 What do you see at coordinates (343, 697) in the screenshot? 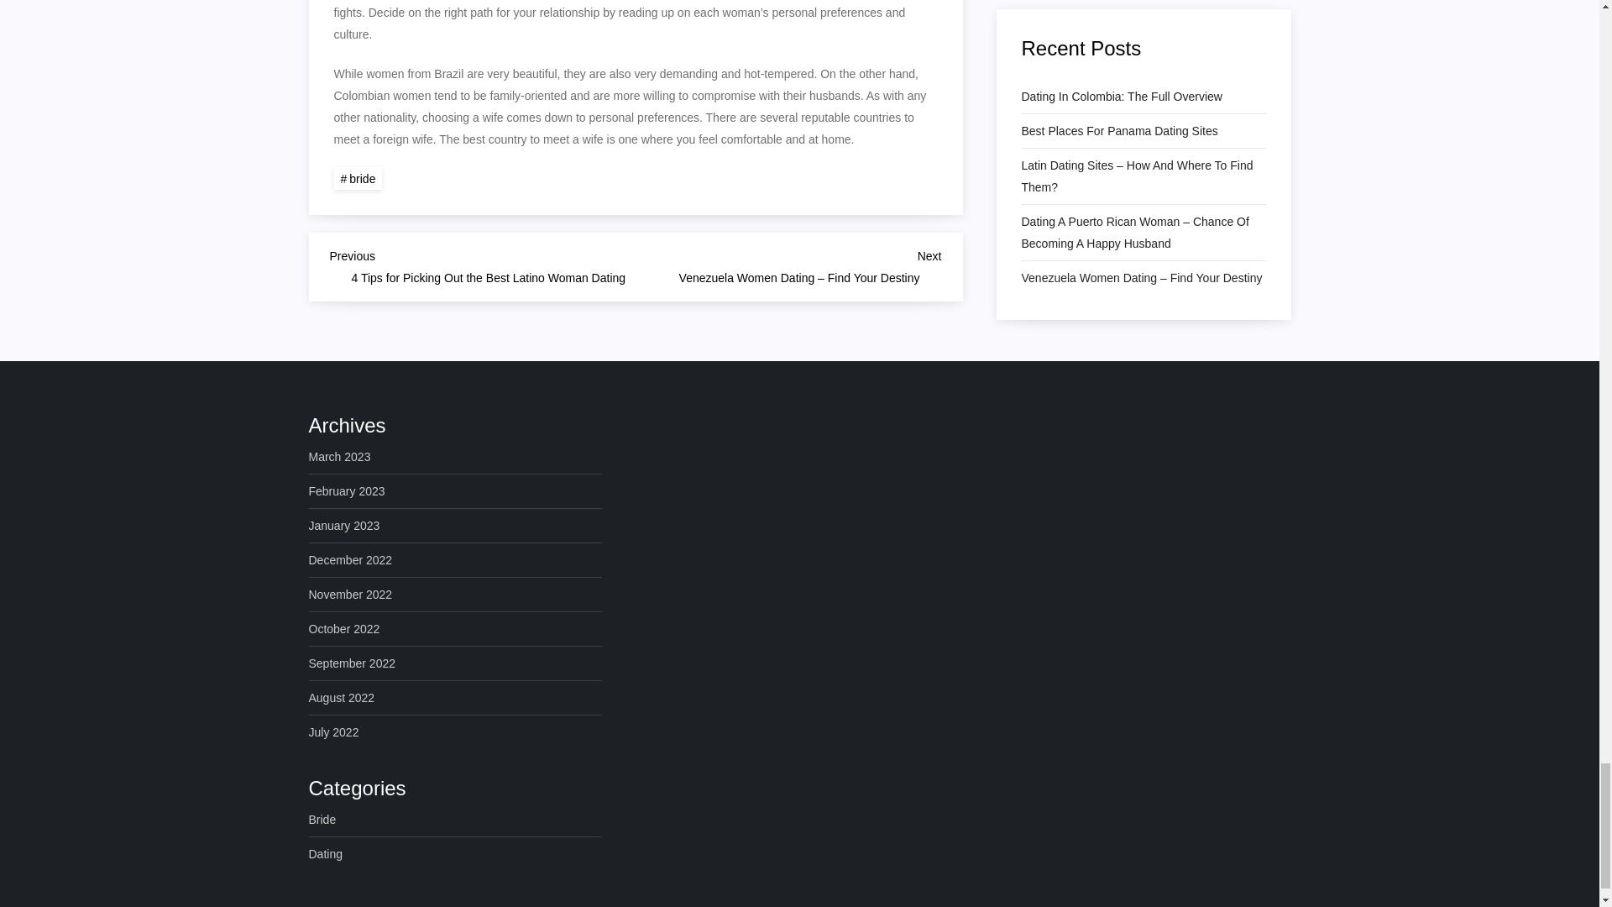
I see `August 2022` at bounding box center [343, 697].